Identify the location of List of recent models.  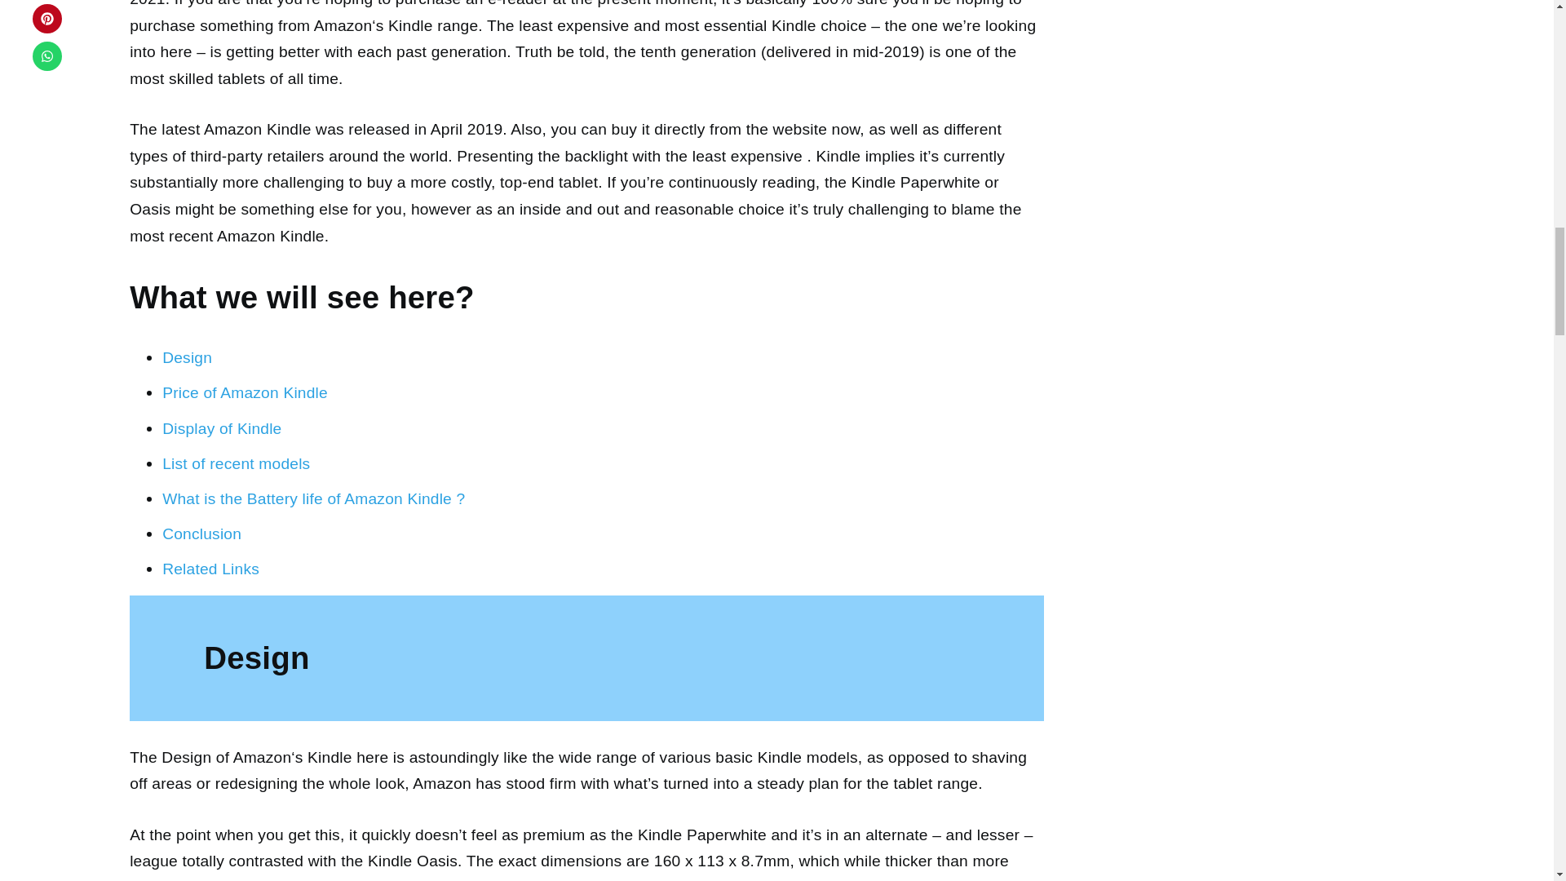
(237, 463).